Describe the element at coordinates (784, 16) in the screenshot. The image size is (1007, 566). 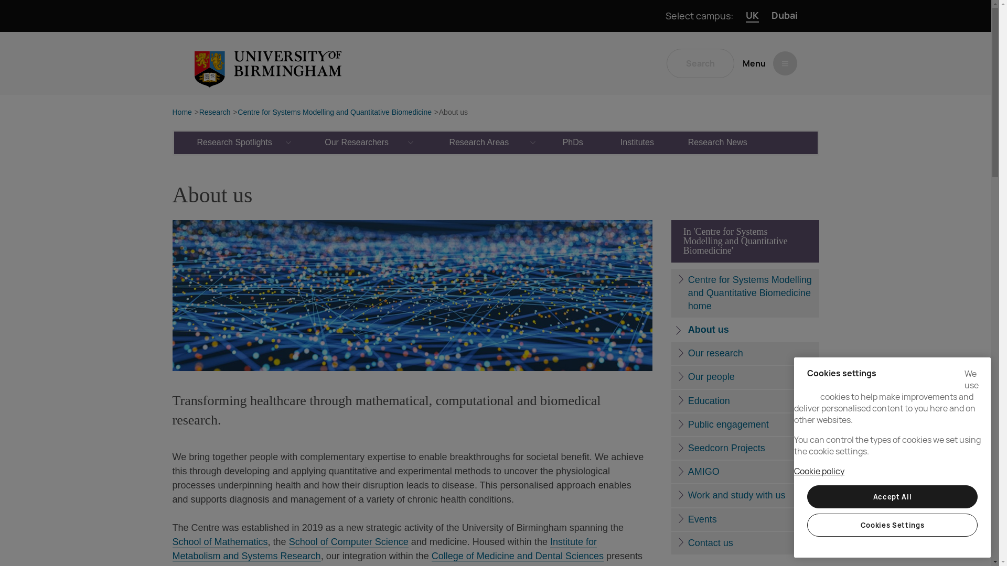
I see `Dubai` at that location.